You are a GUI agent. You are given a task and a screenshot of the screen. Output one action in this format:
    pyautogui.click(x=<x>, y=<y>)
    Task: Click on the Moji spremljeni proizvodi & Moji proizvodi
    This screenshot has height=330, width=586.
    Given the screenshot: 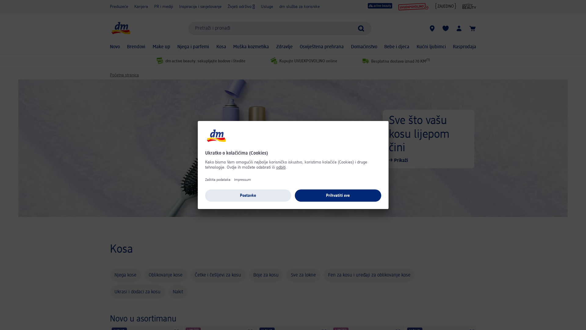 What is the action you would take?
    pyautogui.click(x=446, y=28)
    